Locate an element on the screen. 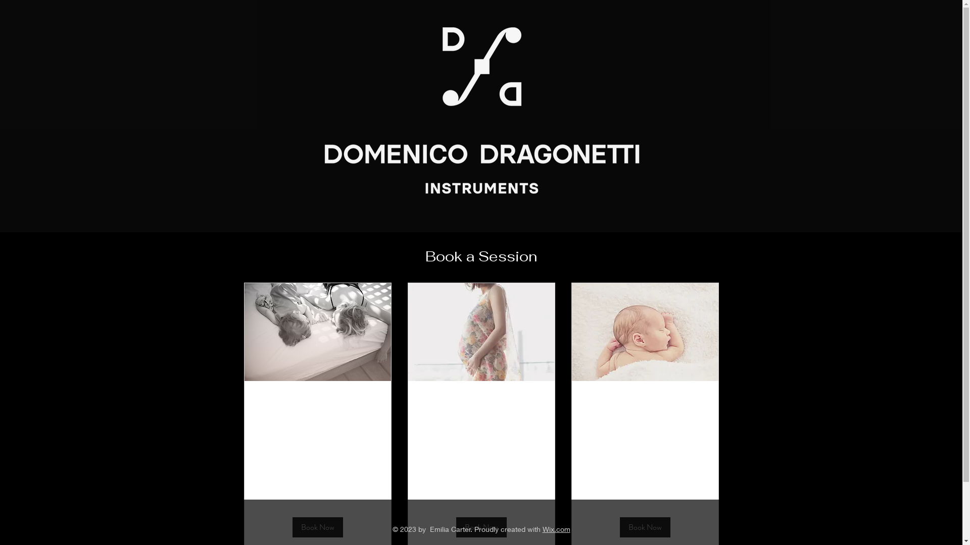  Book Now is located at coordinates (481, 527).